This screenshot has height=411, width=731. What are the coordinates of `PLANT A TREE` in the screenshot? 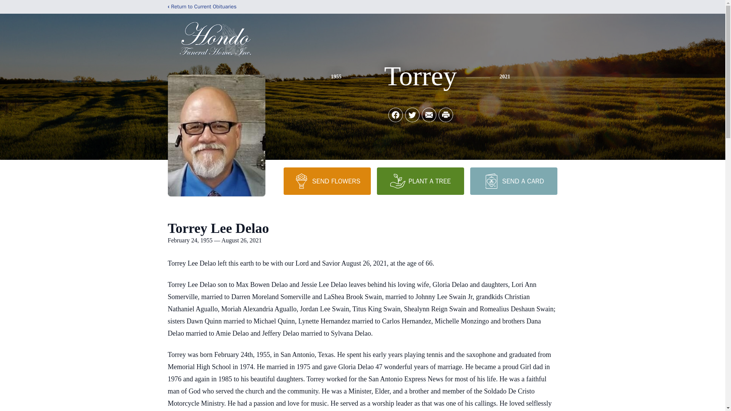 It's located at (420, 181).